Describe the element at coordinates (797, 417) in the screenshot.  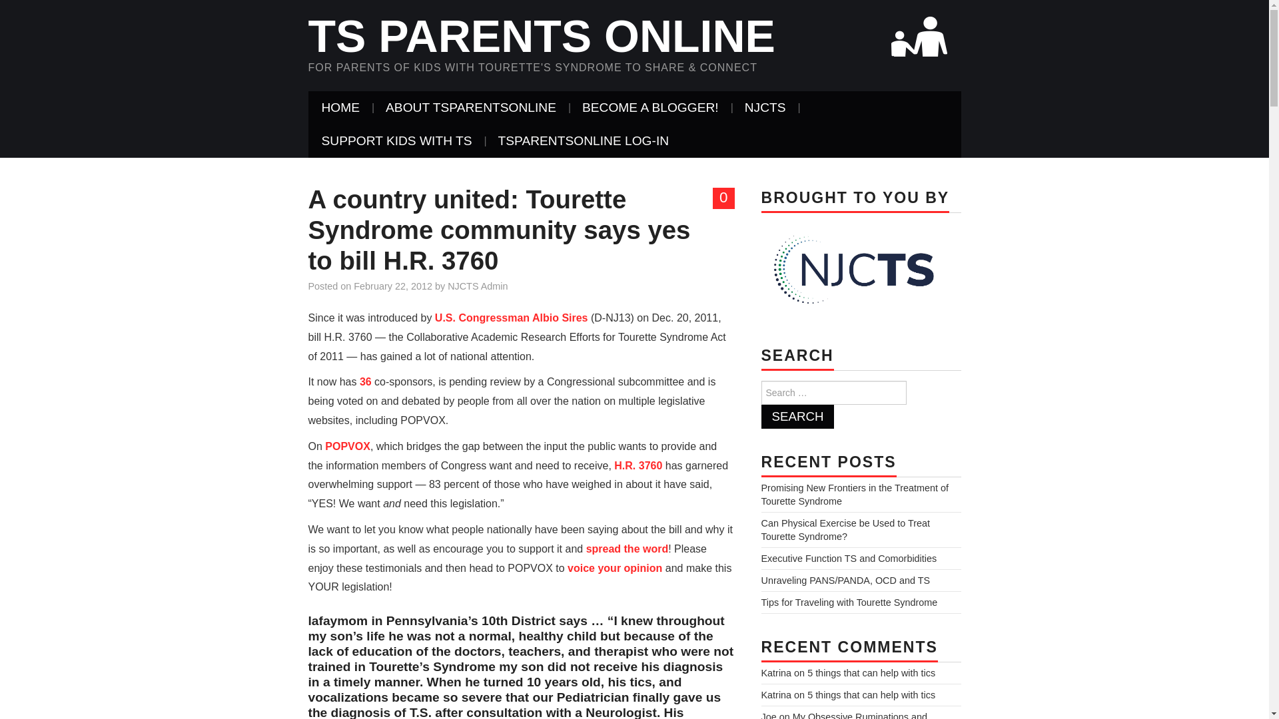
I see `Search` at that location.